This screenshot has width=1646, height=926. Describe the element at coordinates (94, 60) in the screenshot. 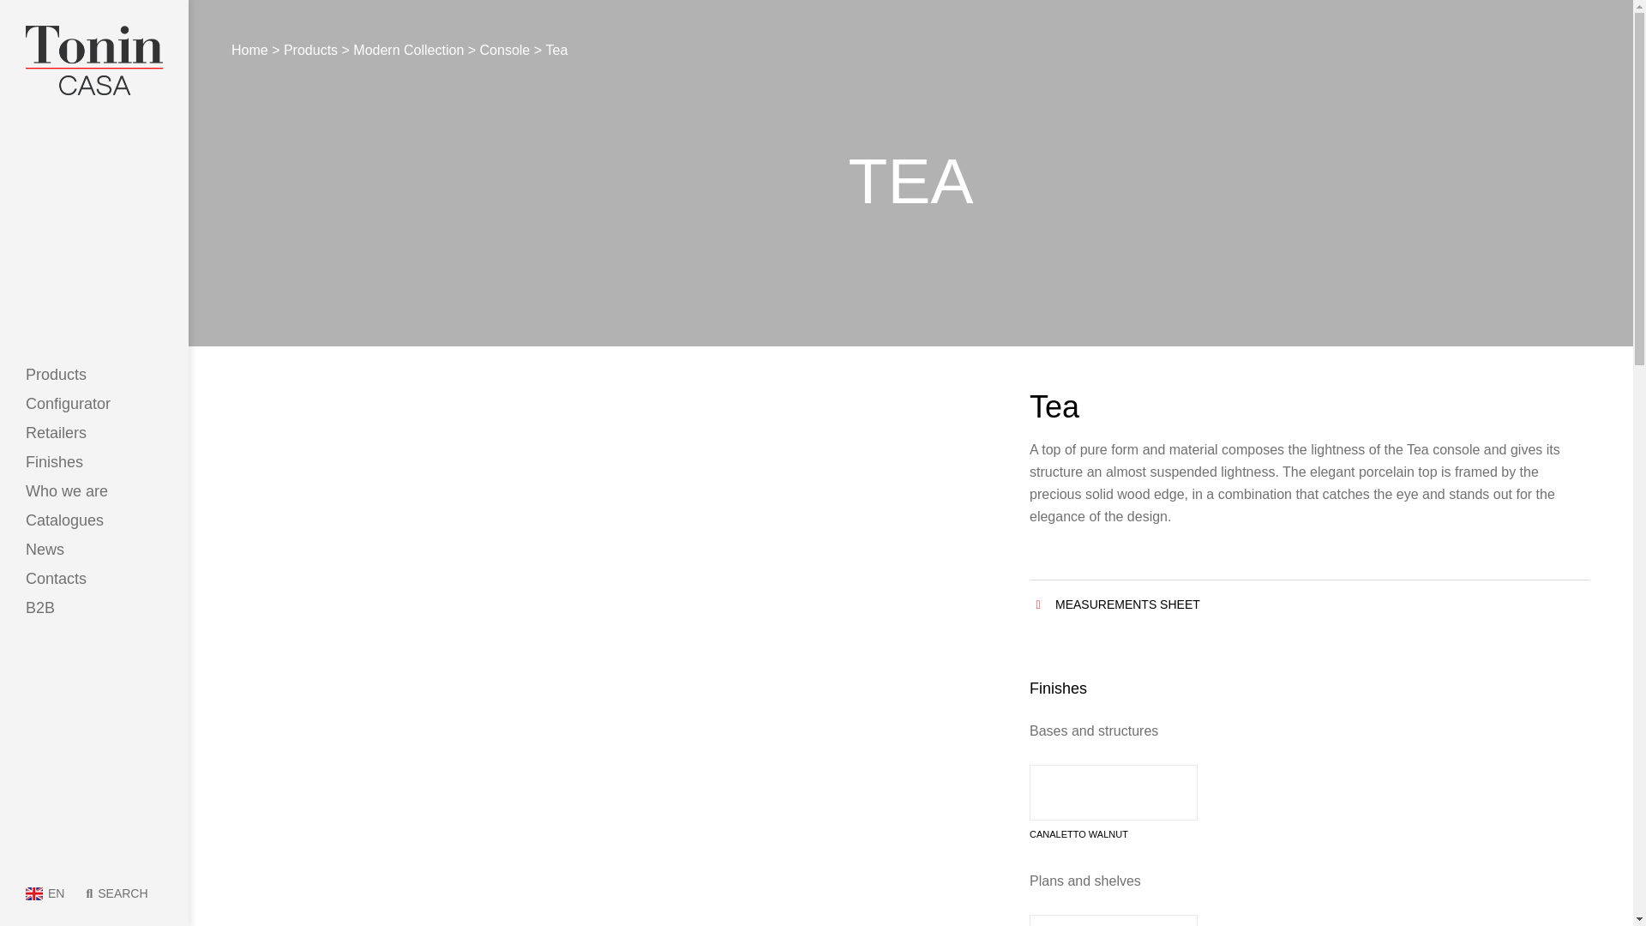

I see `Tonin Casa` at that location.